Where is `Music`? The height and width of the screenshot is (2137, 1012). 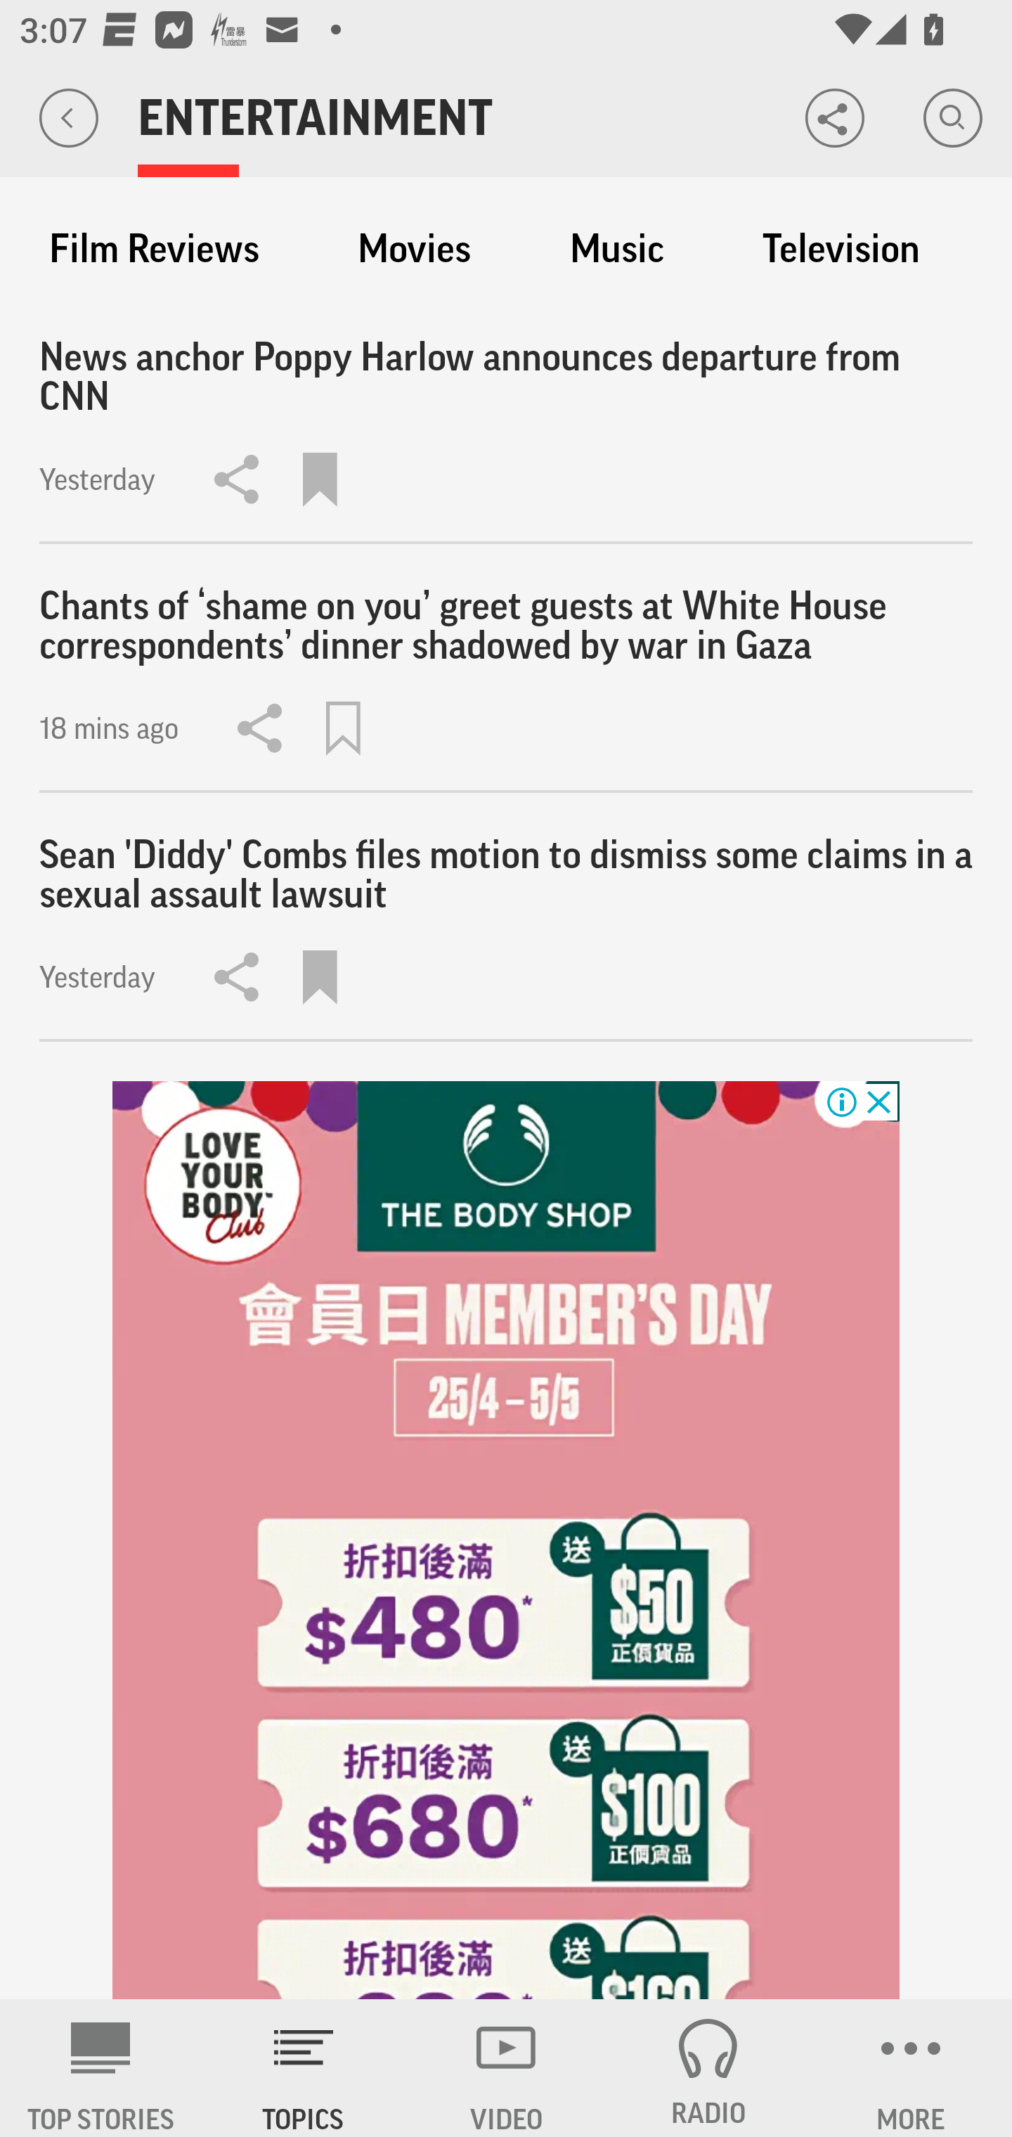 Music is located at coordinates (617, 249).